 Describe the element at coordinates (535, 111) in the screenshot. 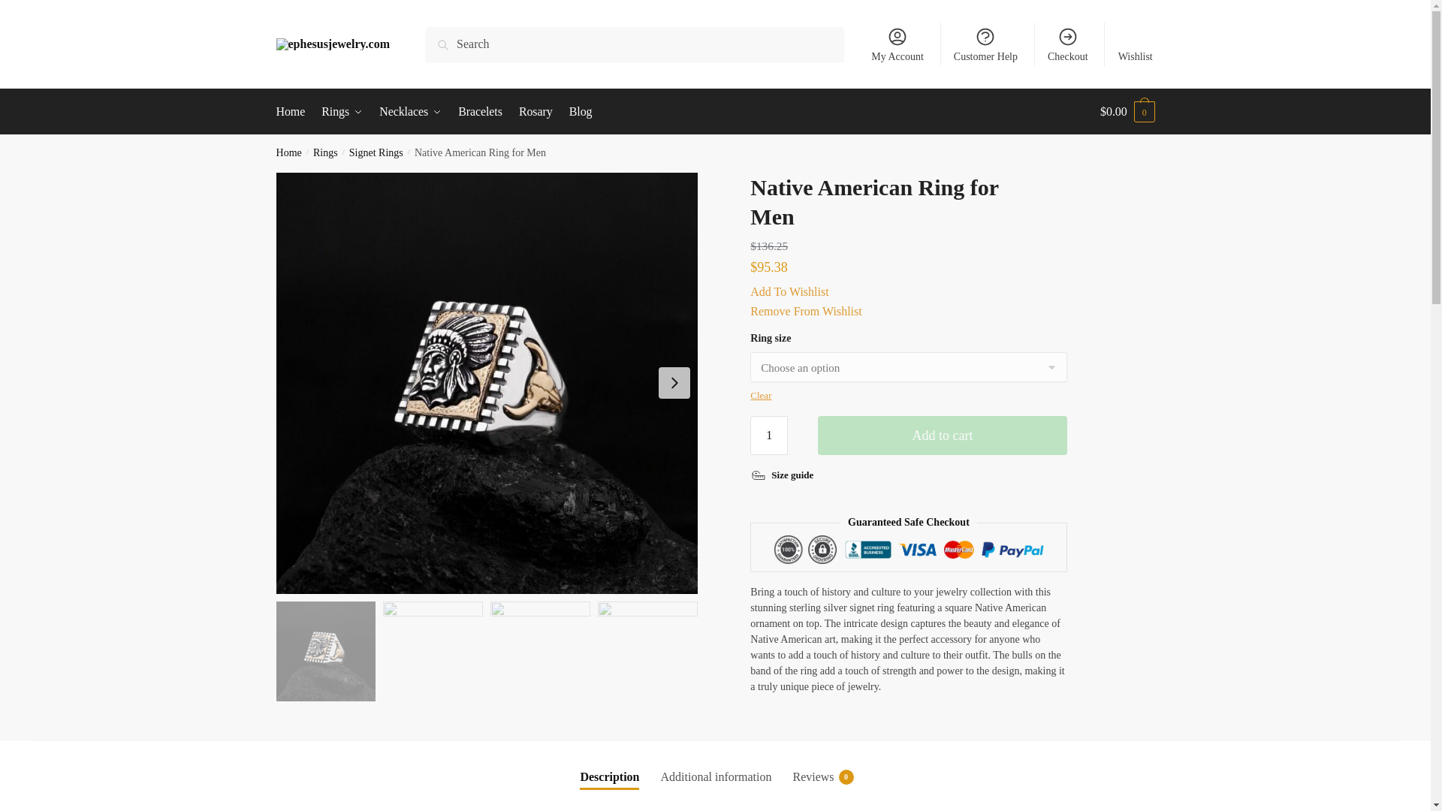

I see `Rosary` at that location.